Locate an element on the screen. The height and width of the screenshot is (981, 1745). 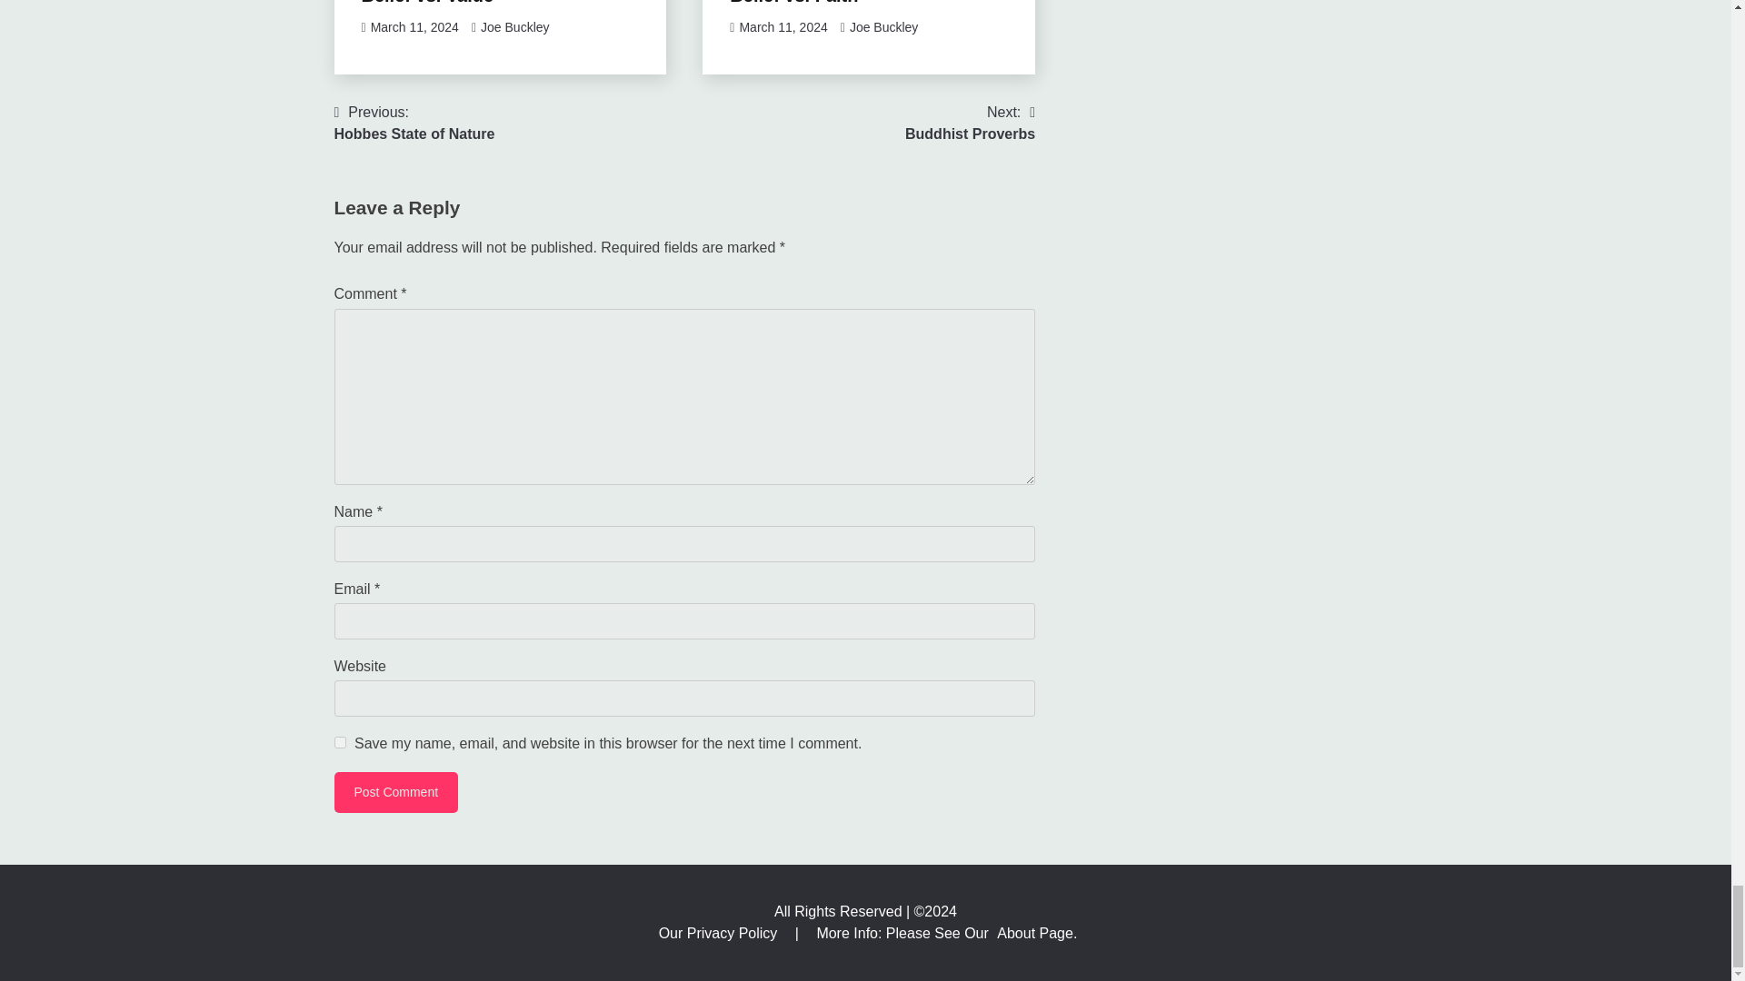
Post Comment is located at coordinates (396, 792).